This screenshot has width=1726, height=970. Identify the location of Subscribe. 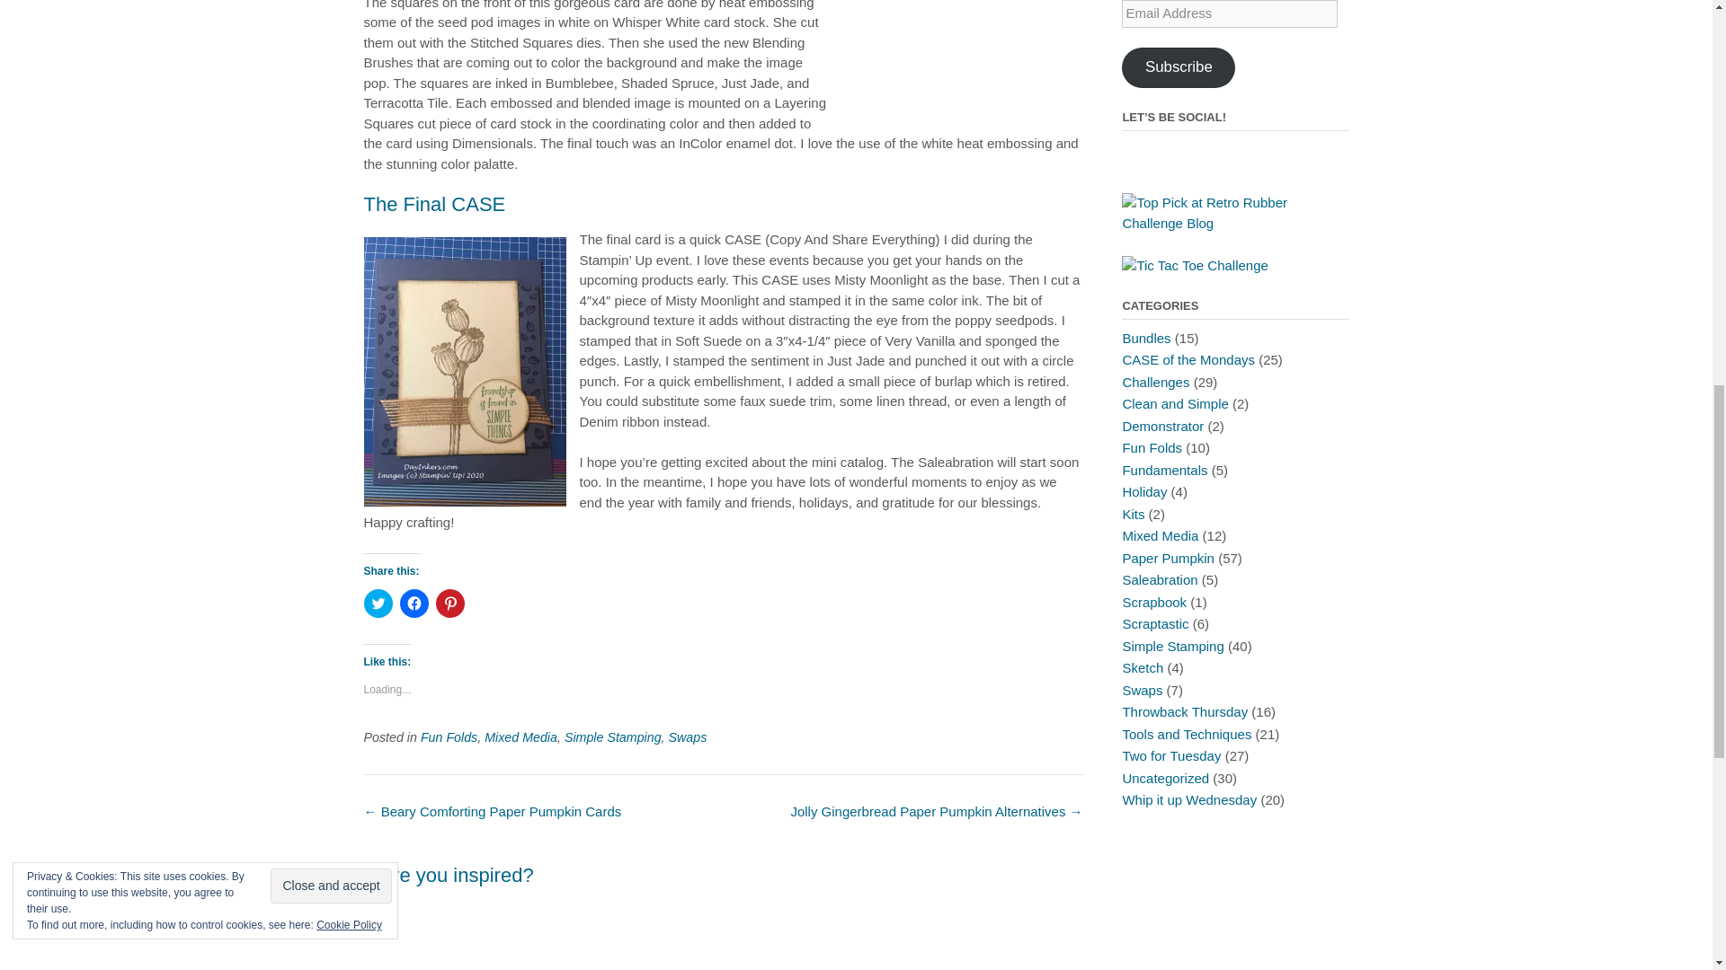
(1179, 67).